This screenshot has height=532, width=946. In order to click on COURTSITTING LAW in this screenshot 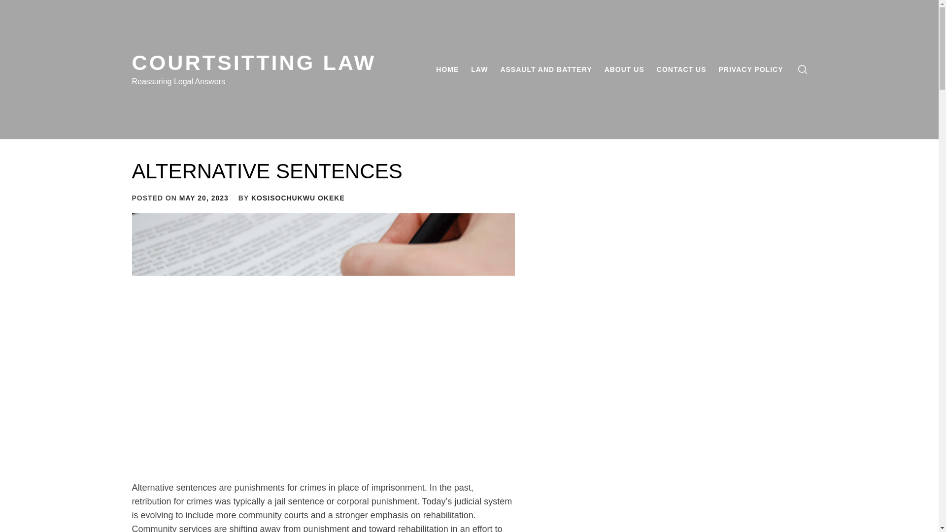, I will do `click(254, 62)`.